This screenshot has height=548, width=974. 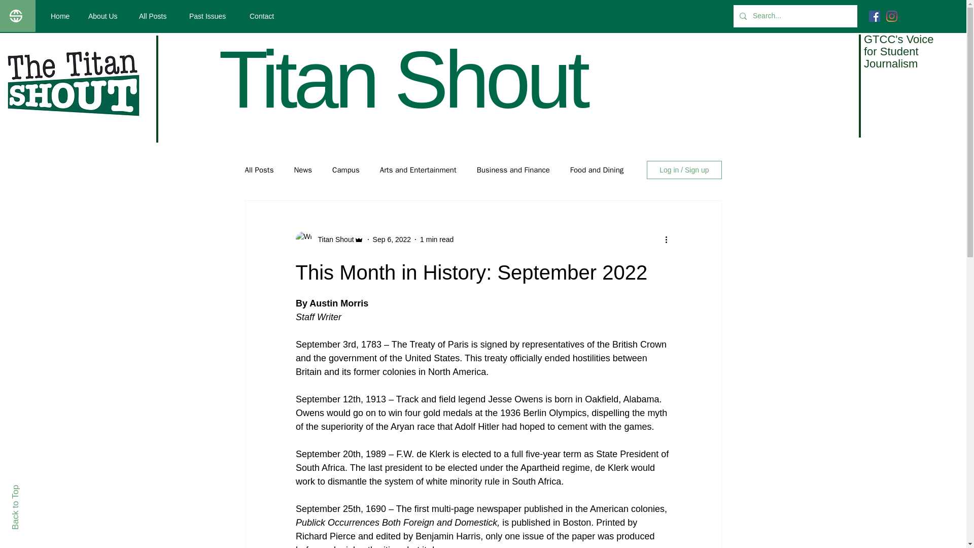 I want to click on Campus, so click(x=345, y=170).